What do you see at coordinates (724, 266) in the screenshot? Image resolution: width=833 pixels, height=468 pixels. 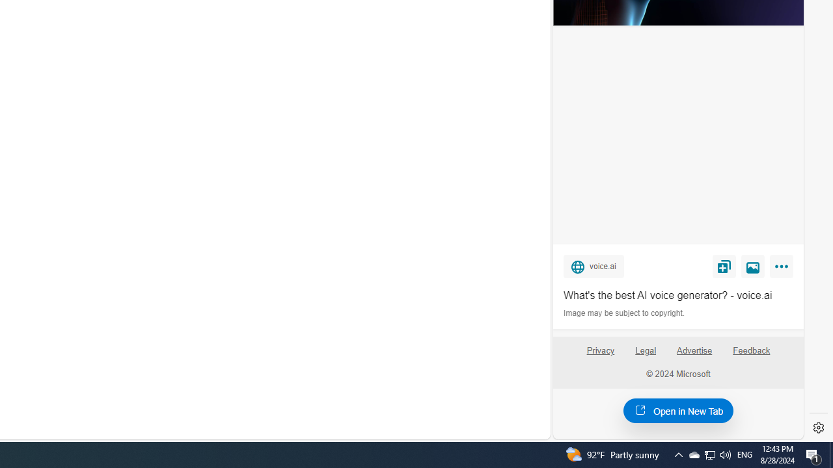 I see `Save` at bounding box center [724, 266].